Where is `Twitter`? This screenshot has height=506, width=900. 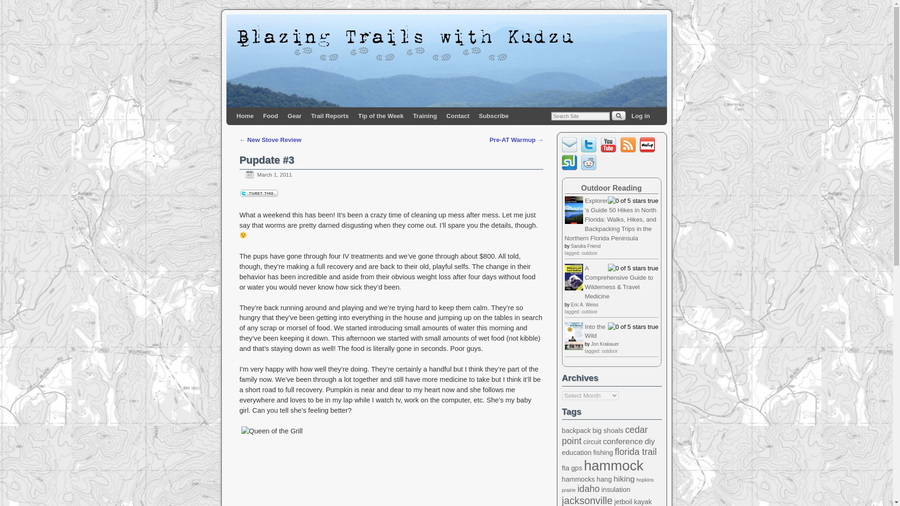 Twitter is located at coordinates (590, 150).